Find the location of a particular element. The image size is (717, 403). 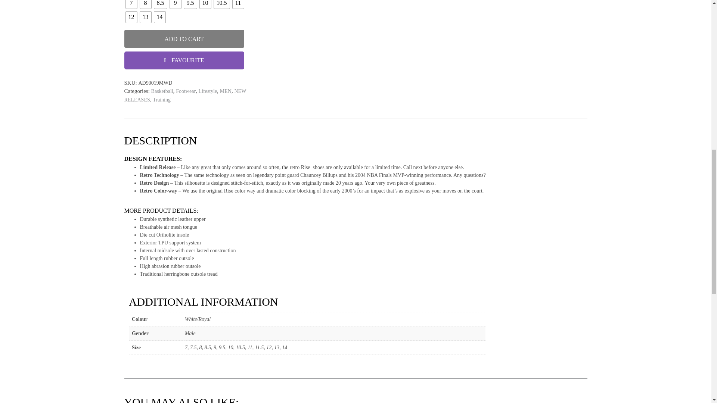

13 is located at coordinates (145, 17).